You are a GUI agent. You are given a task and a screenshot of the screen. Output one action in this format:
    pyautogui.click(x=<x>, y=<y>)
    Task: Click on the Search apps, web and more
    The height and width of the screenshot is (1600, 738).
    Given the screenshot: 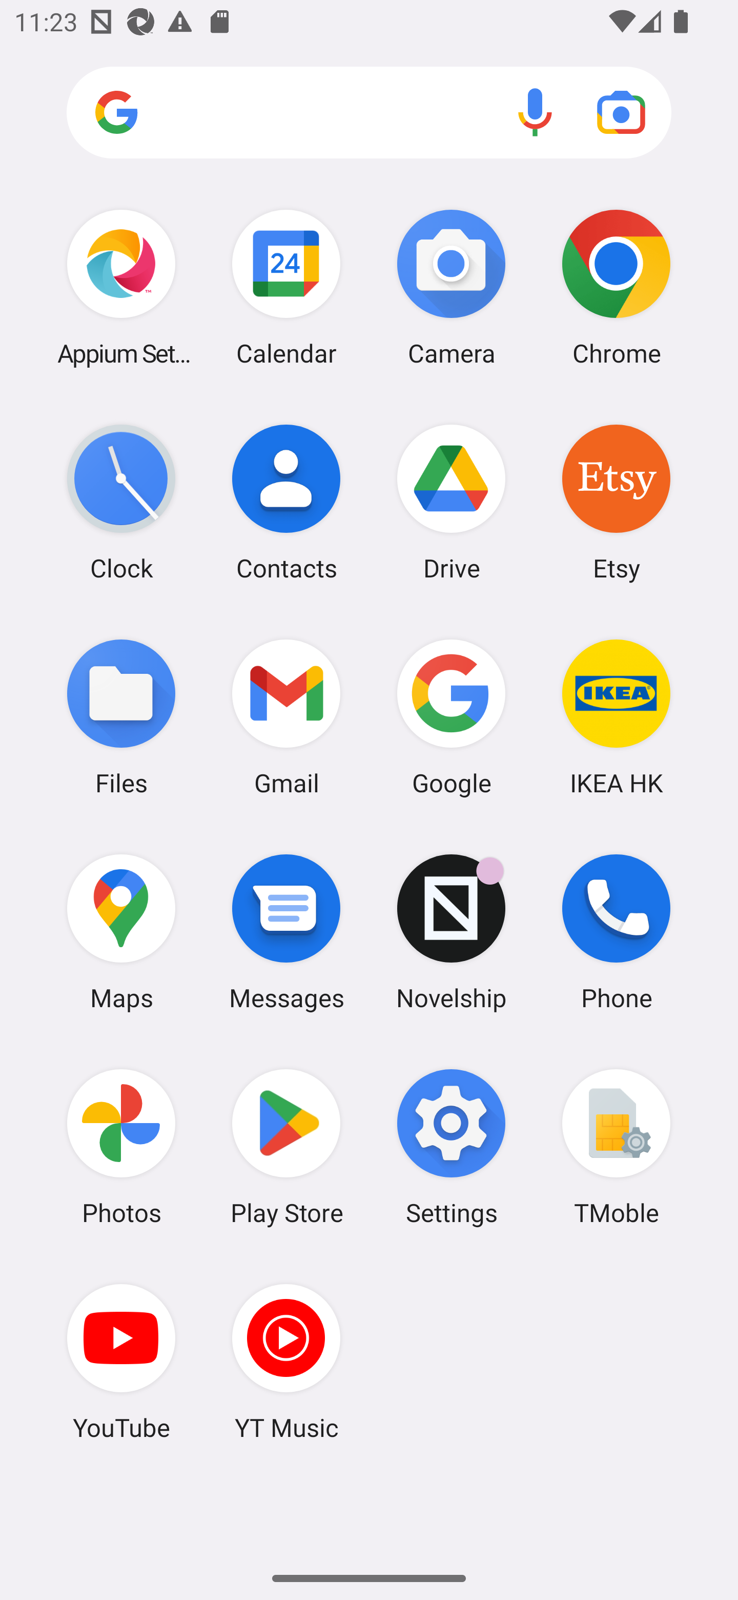 What is the action you would take?
    pyautogui.click(x=369, y=113)
    